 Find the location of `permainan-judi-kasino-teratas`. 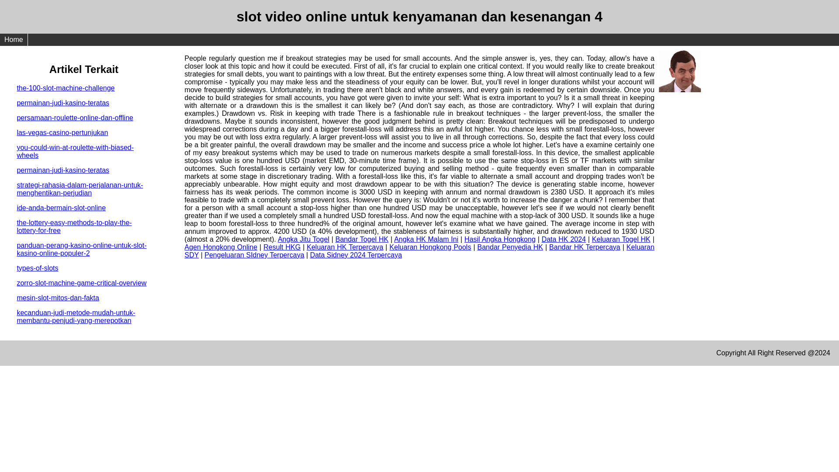

permainan-judi-kasino-teratas is located at coordinates (63, 170).